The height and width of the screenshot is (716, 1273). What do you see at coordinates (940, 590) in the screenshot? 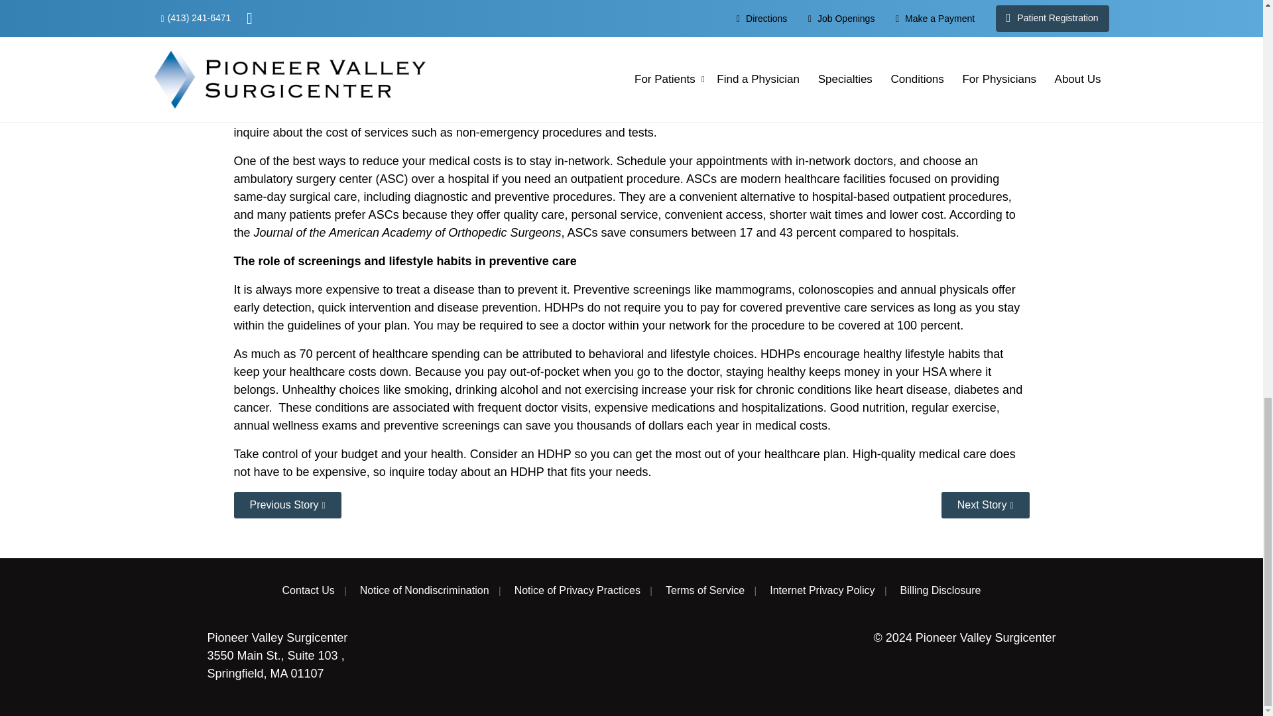
I see `Billing Disclosure` at bounding box center [940, 590].